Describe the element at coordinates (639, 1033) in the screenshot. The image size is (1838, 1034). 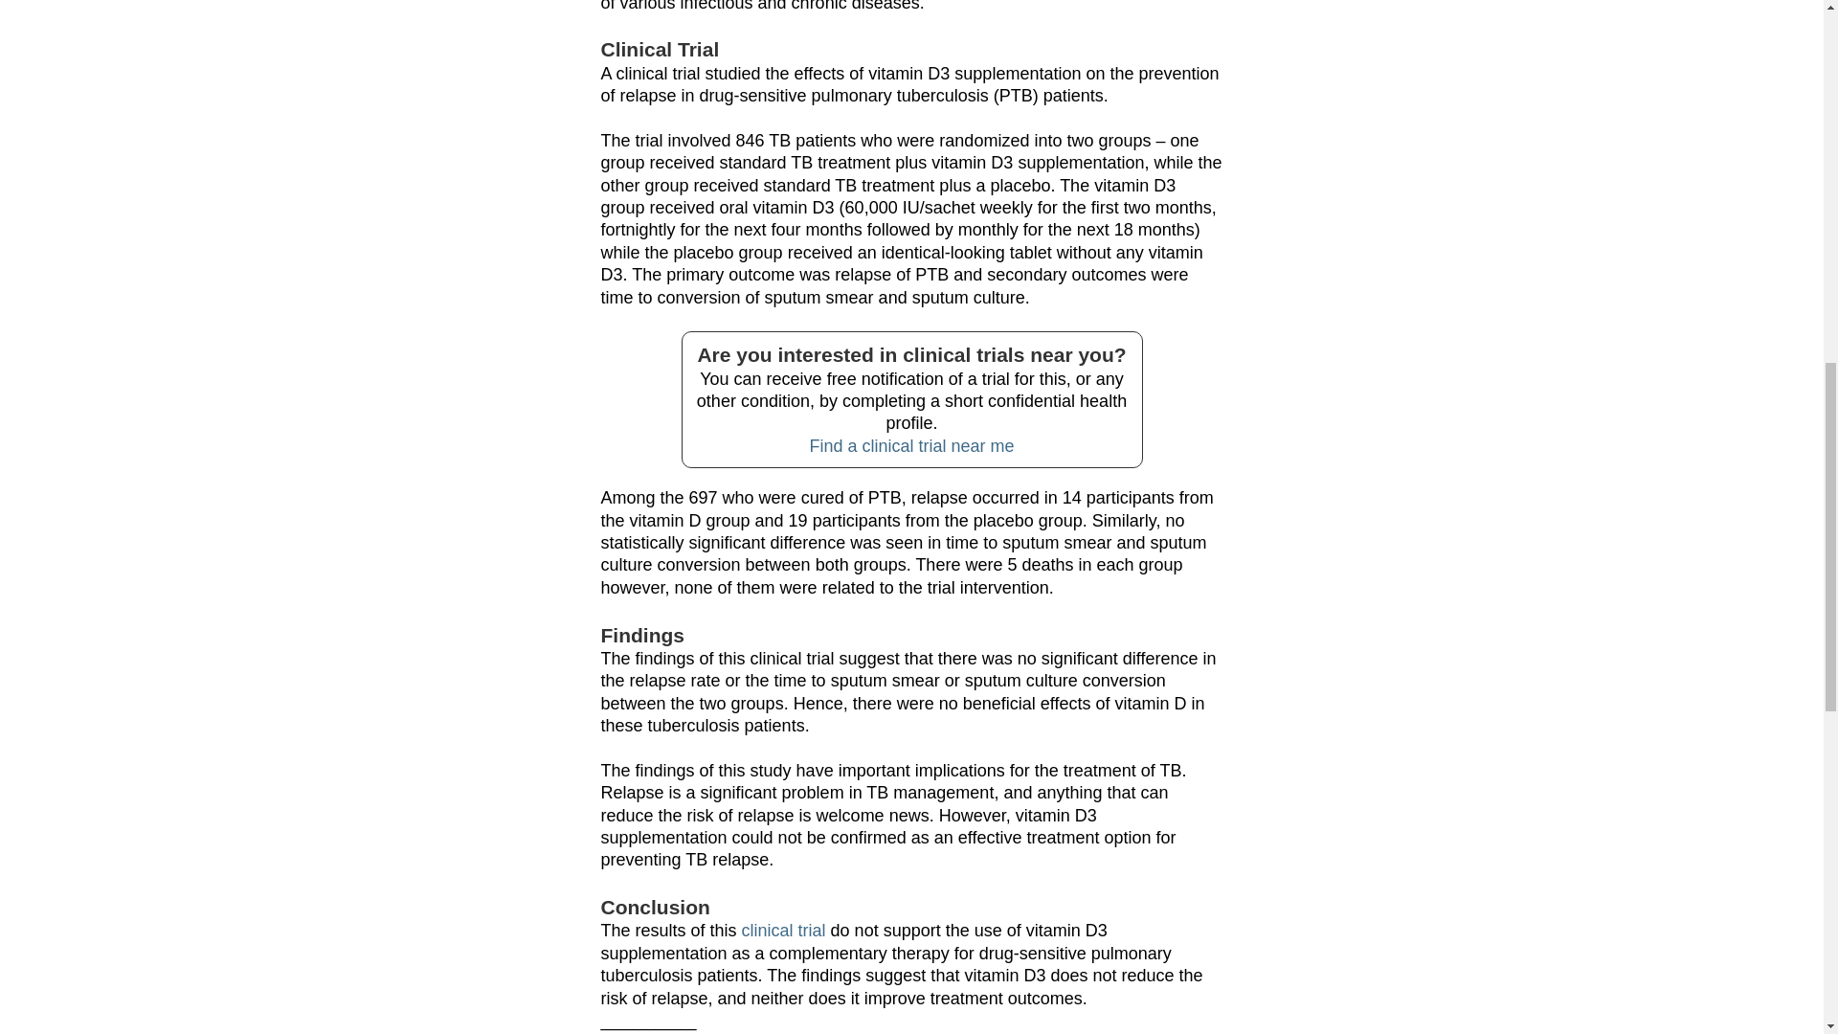
I see `PLOS ONE` at that location.